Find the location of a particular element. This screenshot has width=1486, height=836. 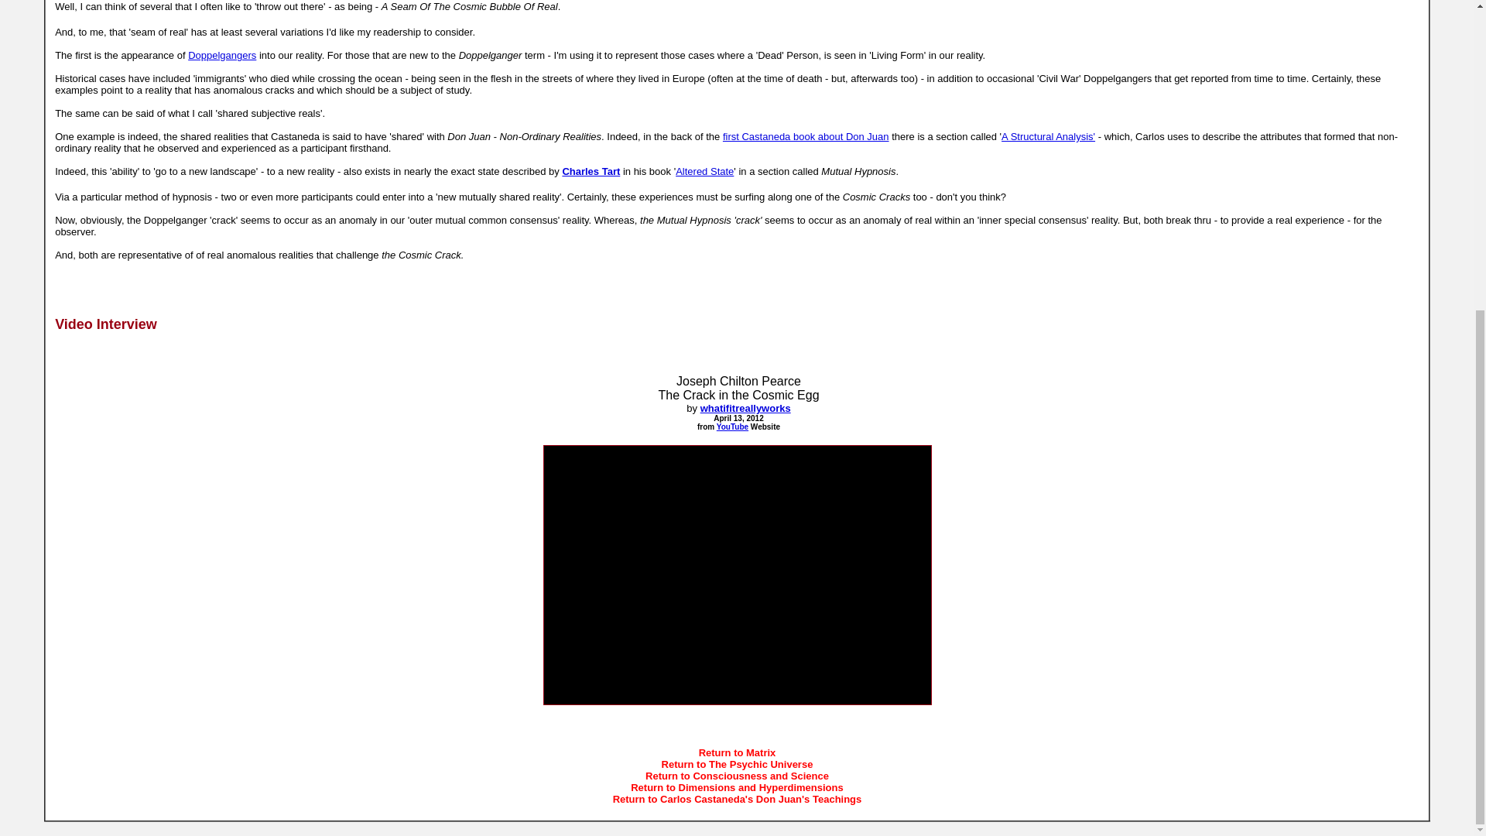

whatifitreallyworks is located at coordinates (745, 407).